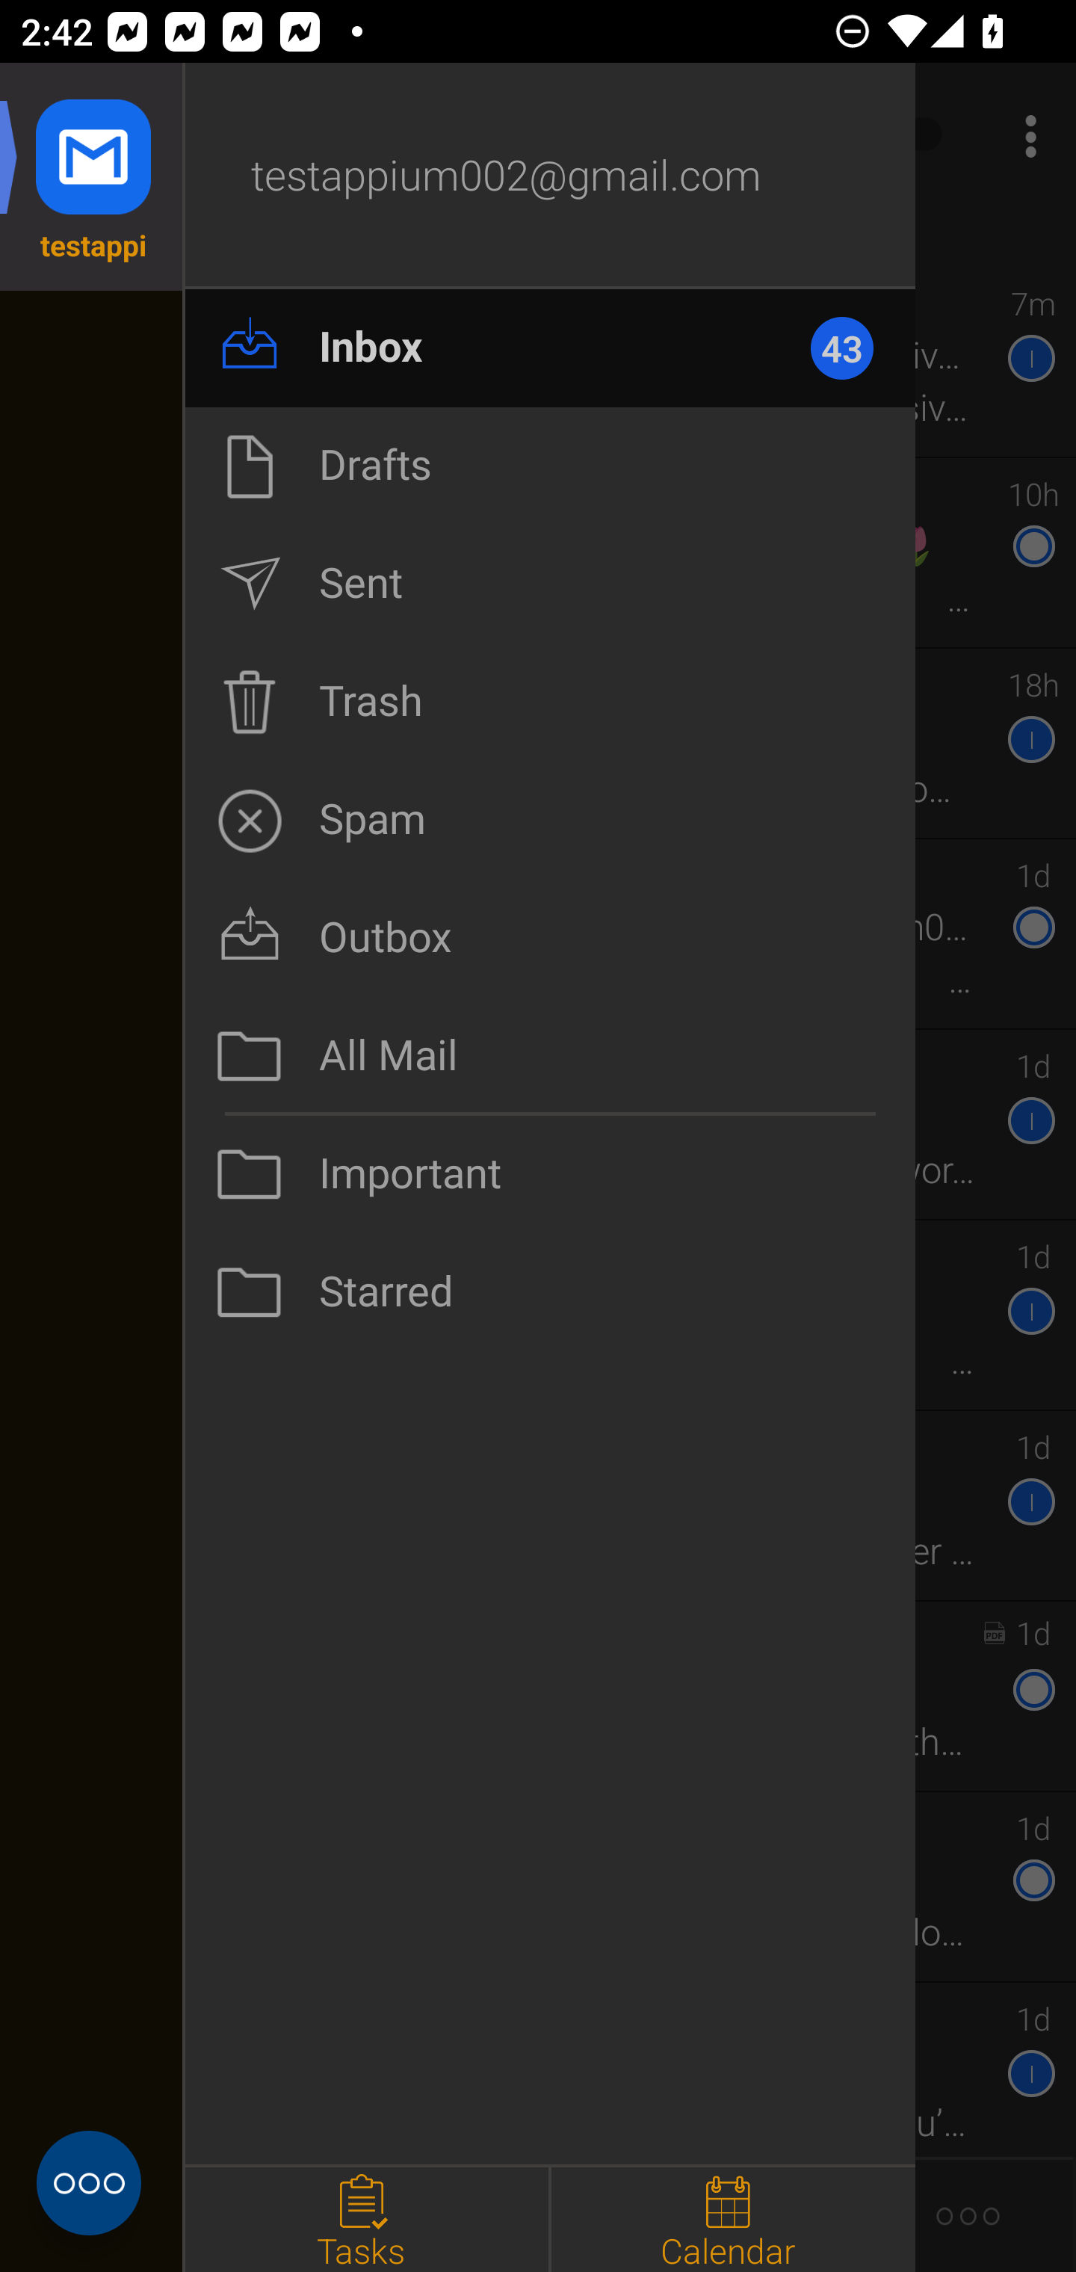 This screenshot has width=1076, height=2272. What do you see at coordinates (1024, 136) in the screenshot?
I see `More Options` at bounding box center [1024, 136].